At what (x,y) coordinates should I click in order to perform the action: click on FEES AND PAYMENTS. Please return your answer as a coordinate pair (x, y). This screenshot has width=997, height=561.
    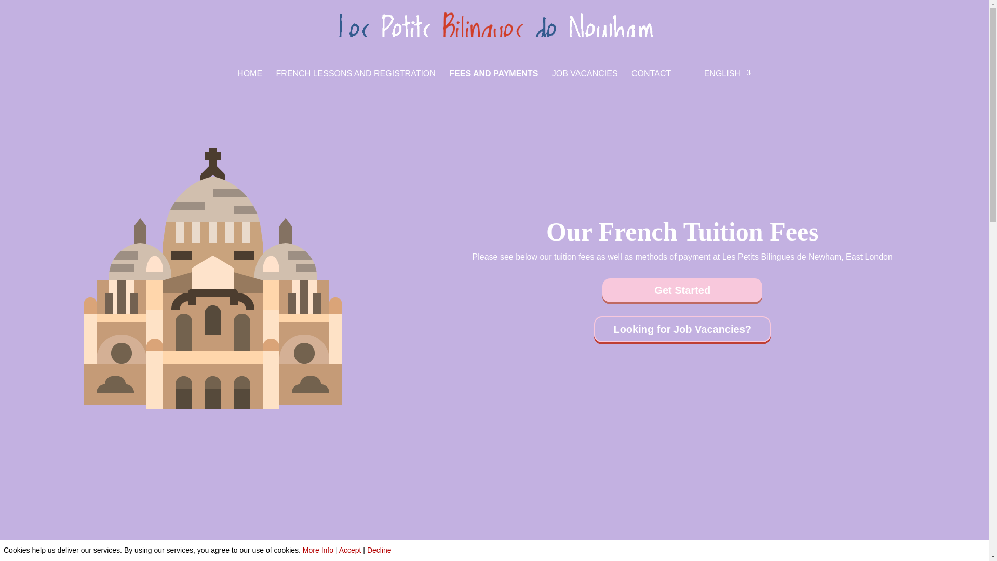
    Looking at the image, I should click on (493, 79).